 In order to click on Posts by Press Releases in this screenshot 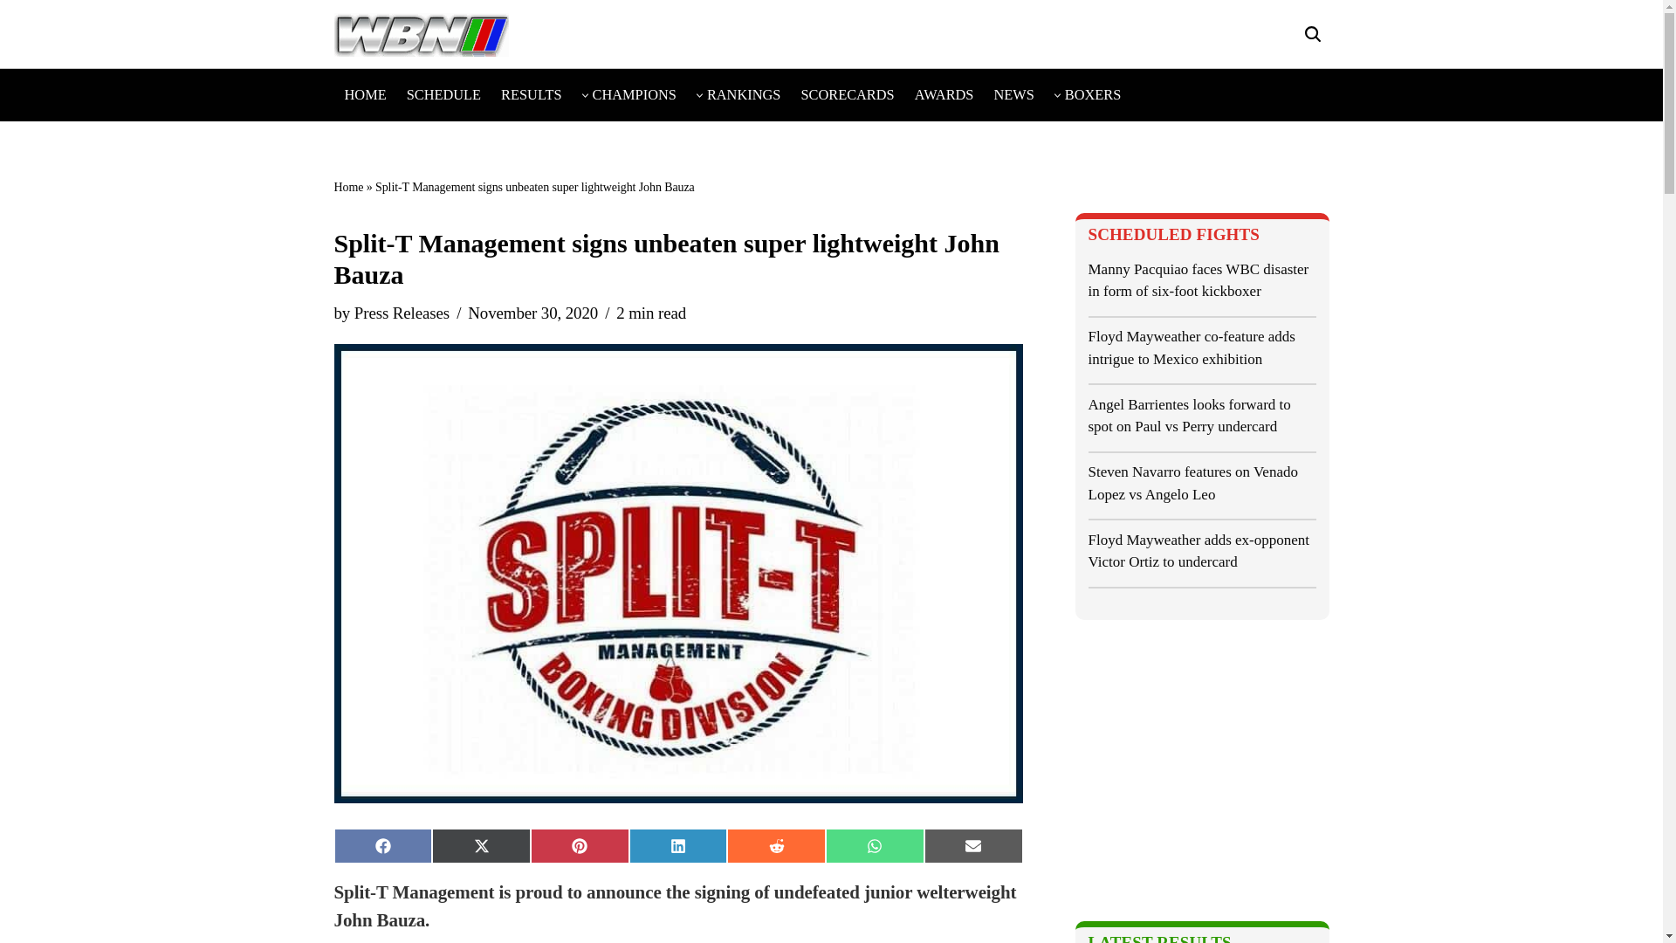, I will do `click(402, 313)`.